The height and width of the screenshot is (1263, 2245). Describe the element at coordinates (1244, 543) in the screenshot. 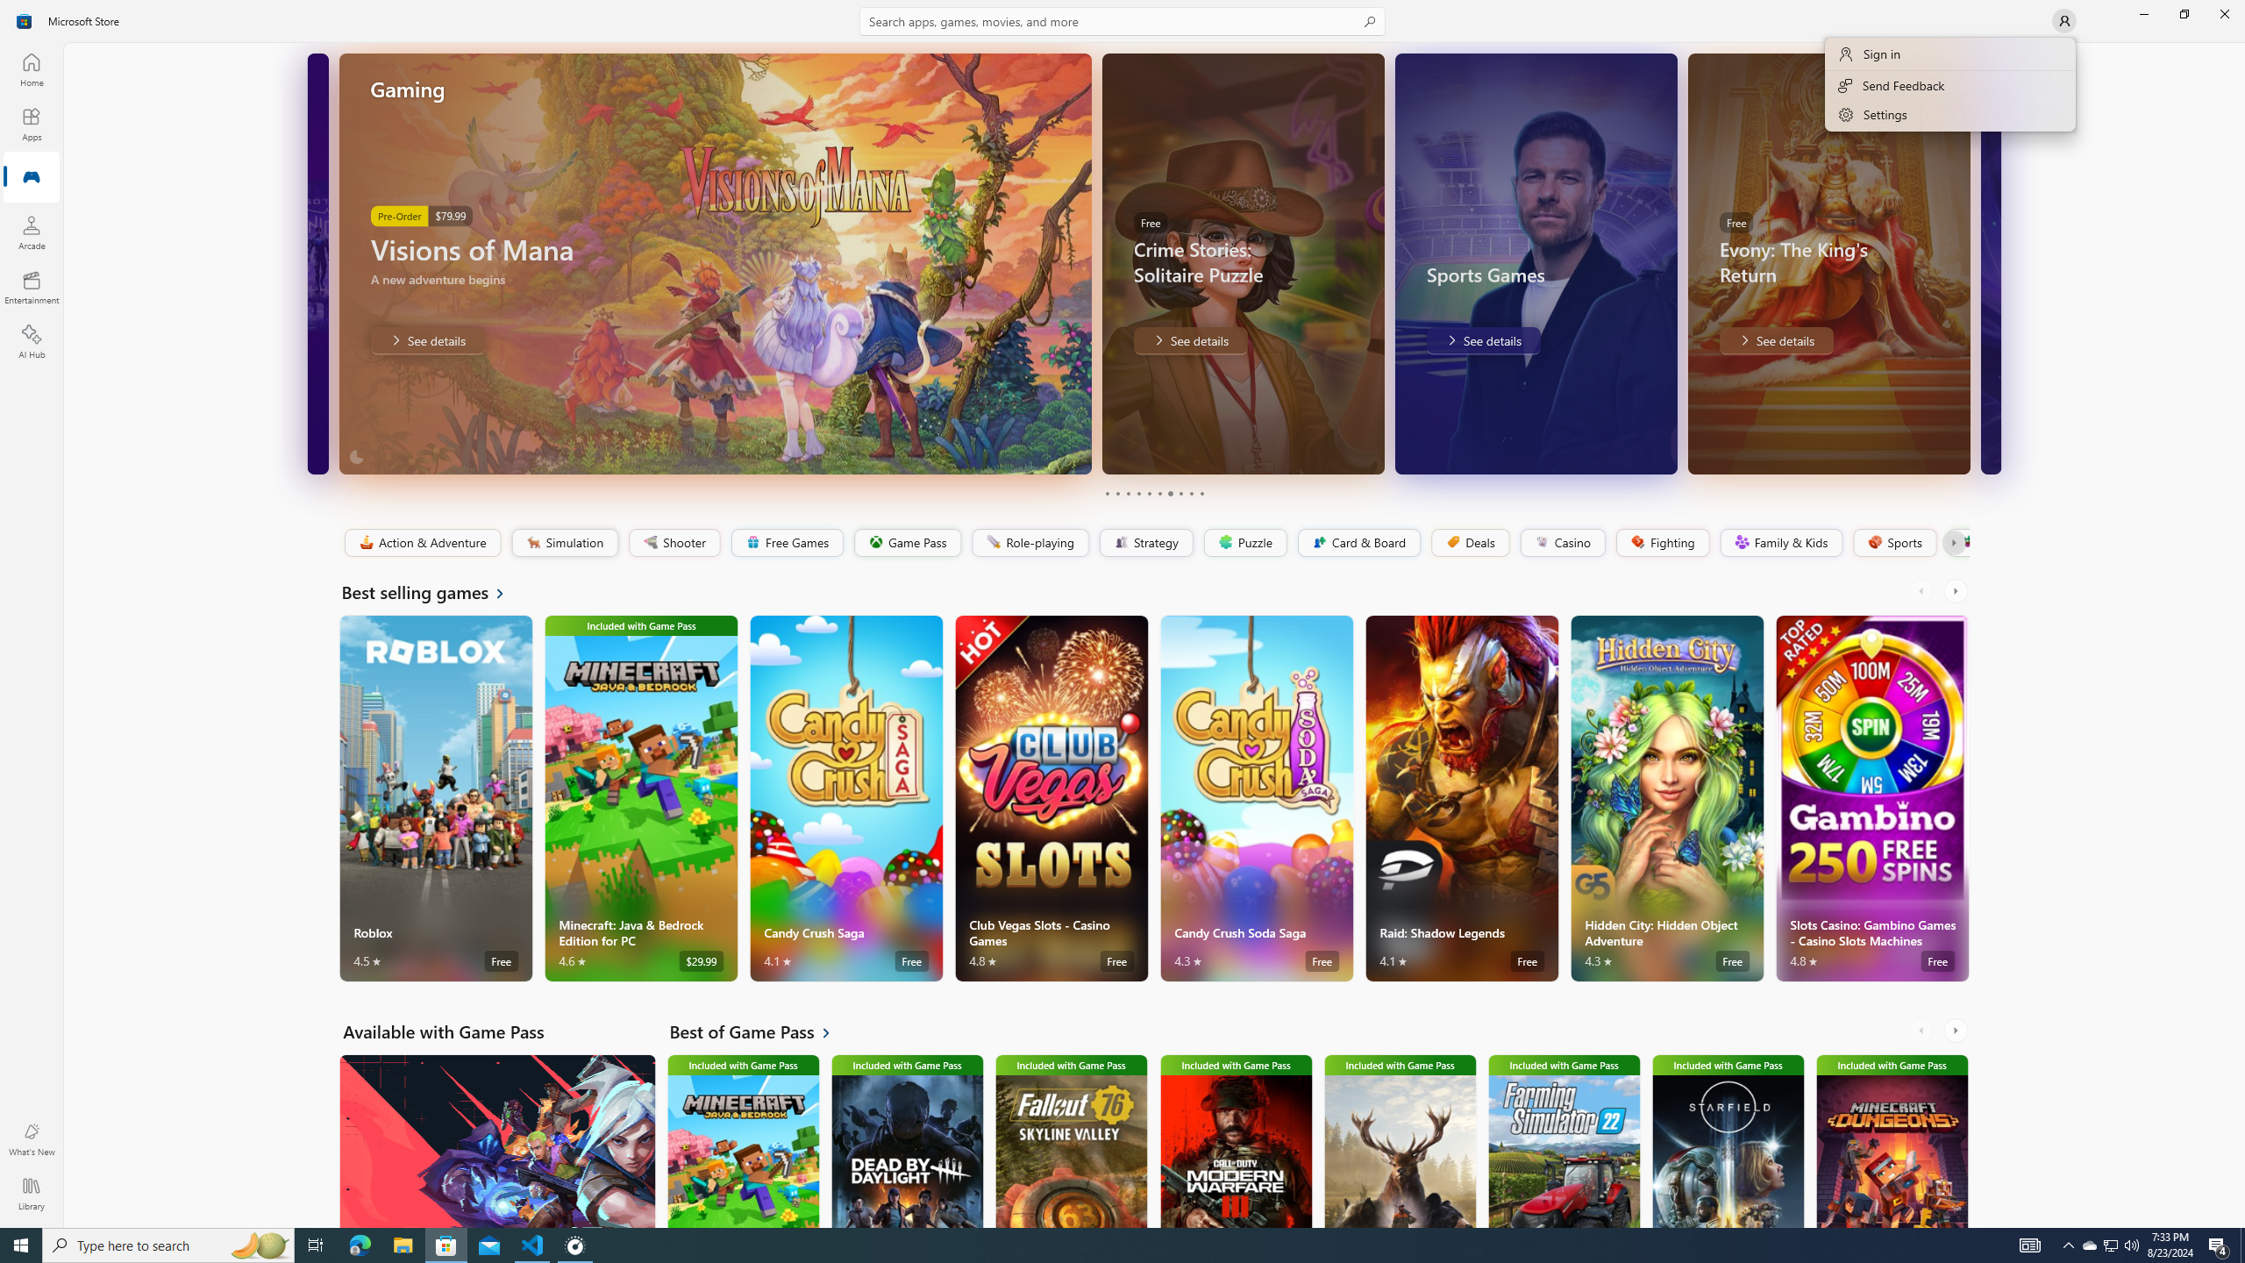

I see `Puzzle` at that location.